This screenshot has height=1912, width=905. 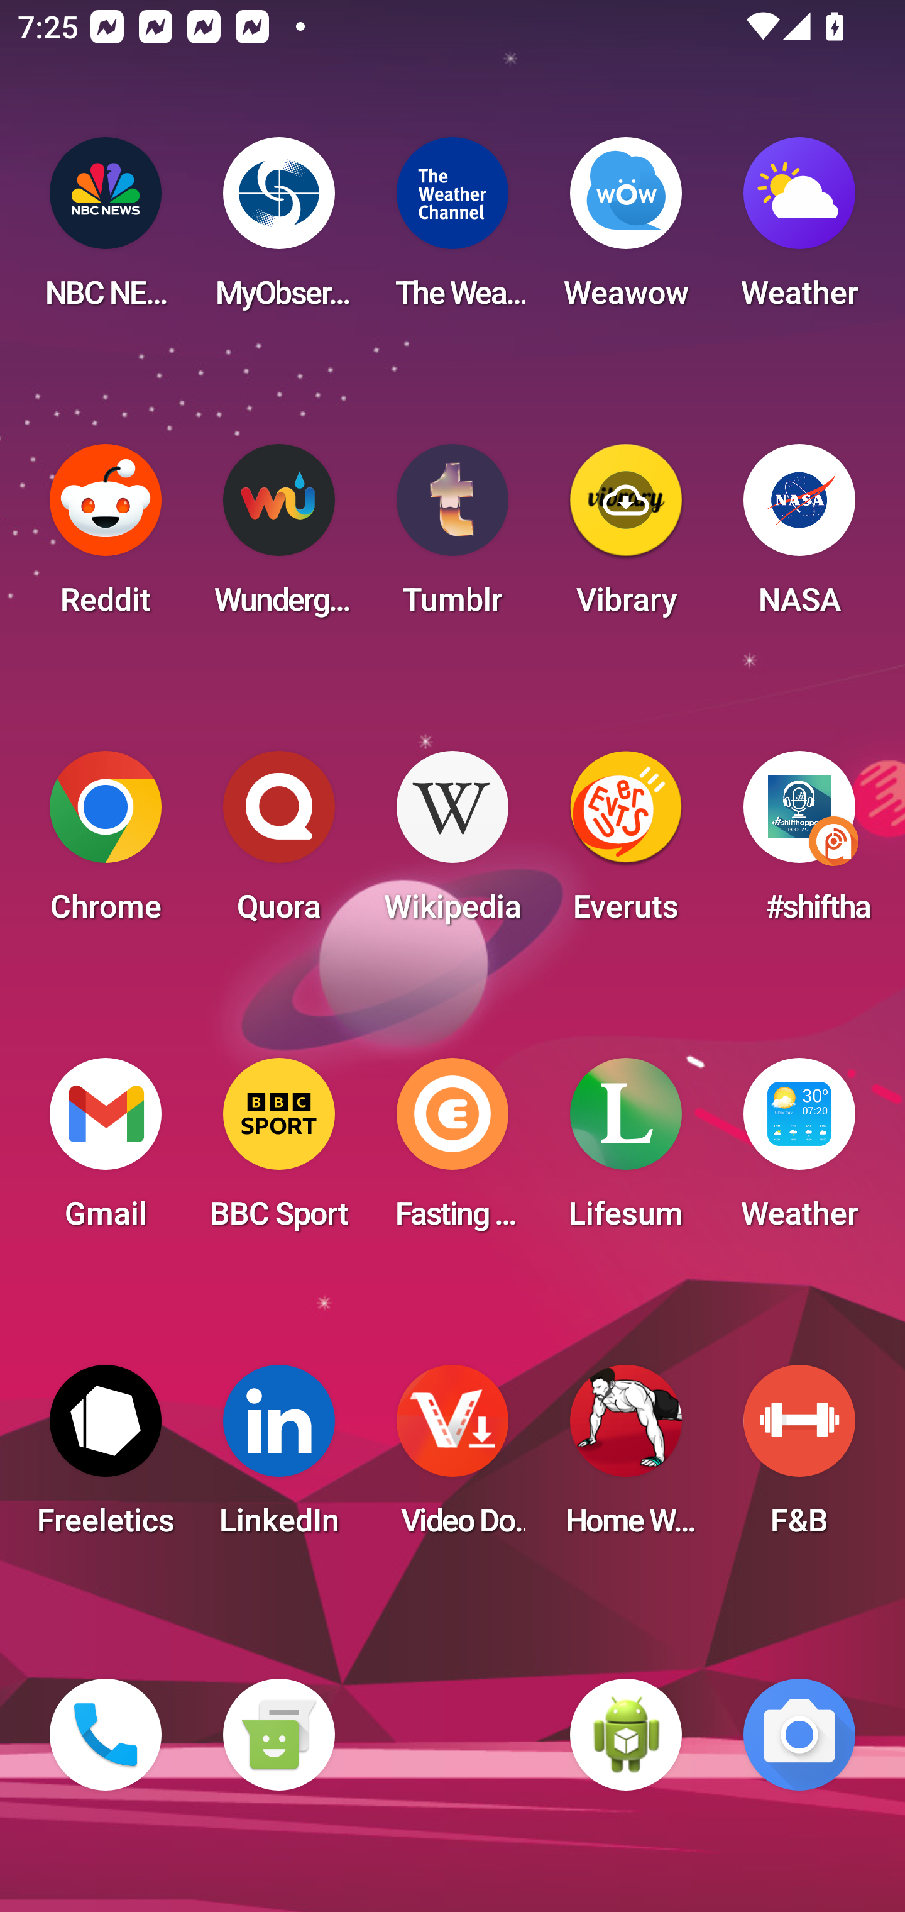 I want to click on Vibrary, so click(x=626, y=537).